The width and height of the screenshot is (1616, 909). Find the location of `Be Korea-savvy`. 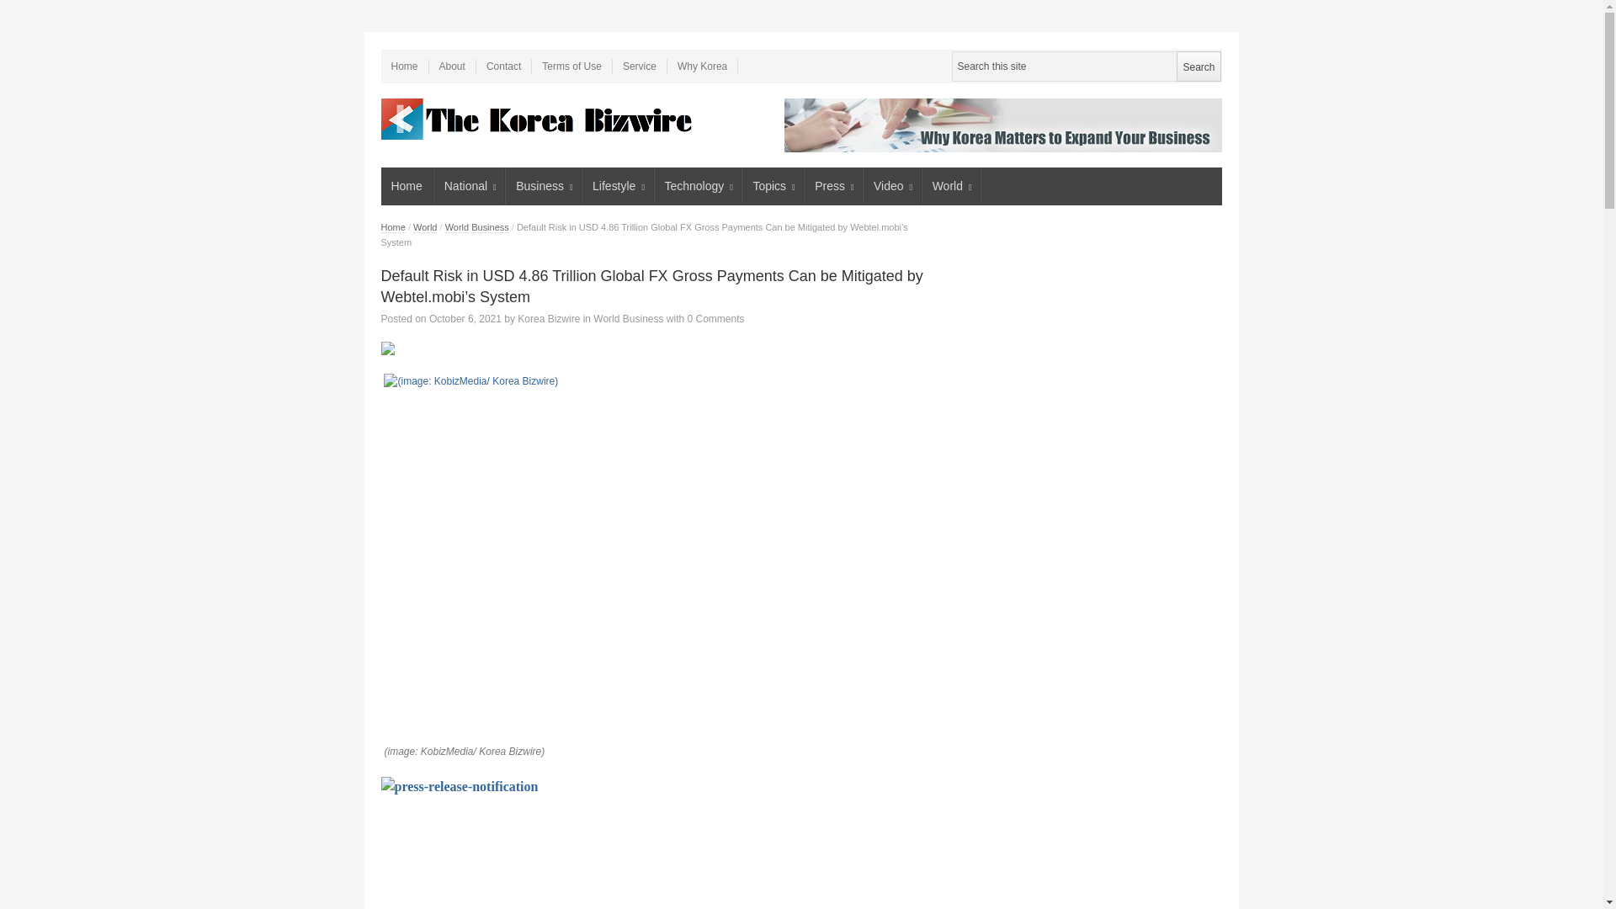

Be Korea-savvy is located at coordinates (538, 119).